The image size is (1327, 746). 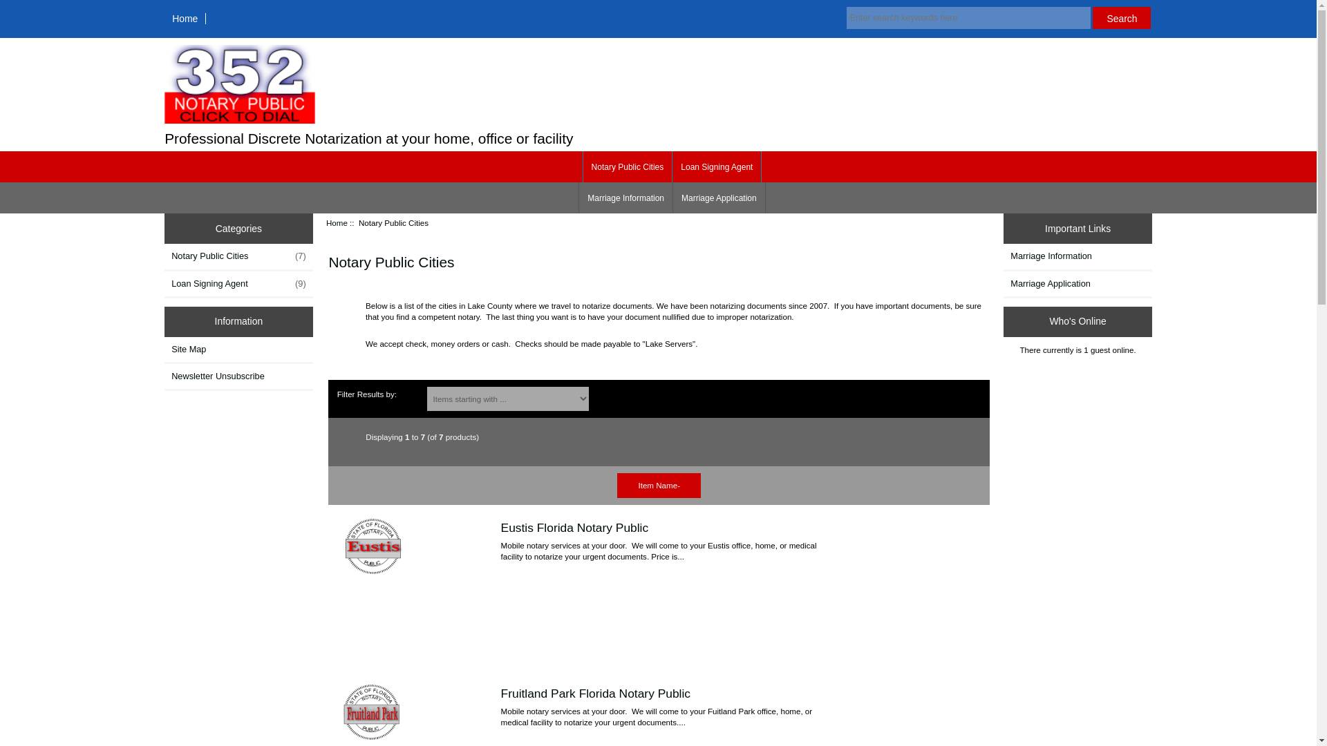 I want to click on Eustis Florida Notary Public, so click(x=575, y=528).